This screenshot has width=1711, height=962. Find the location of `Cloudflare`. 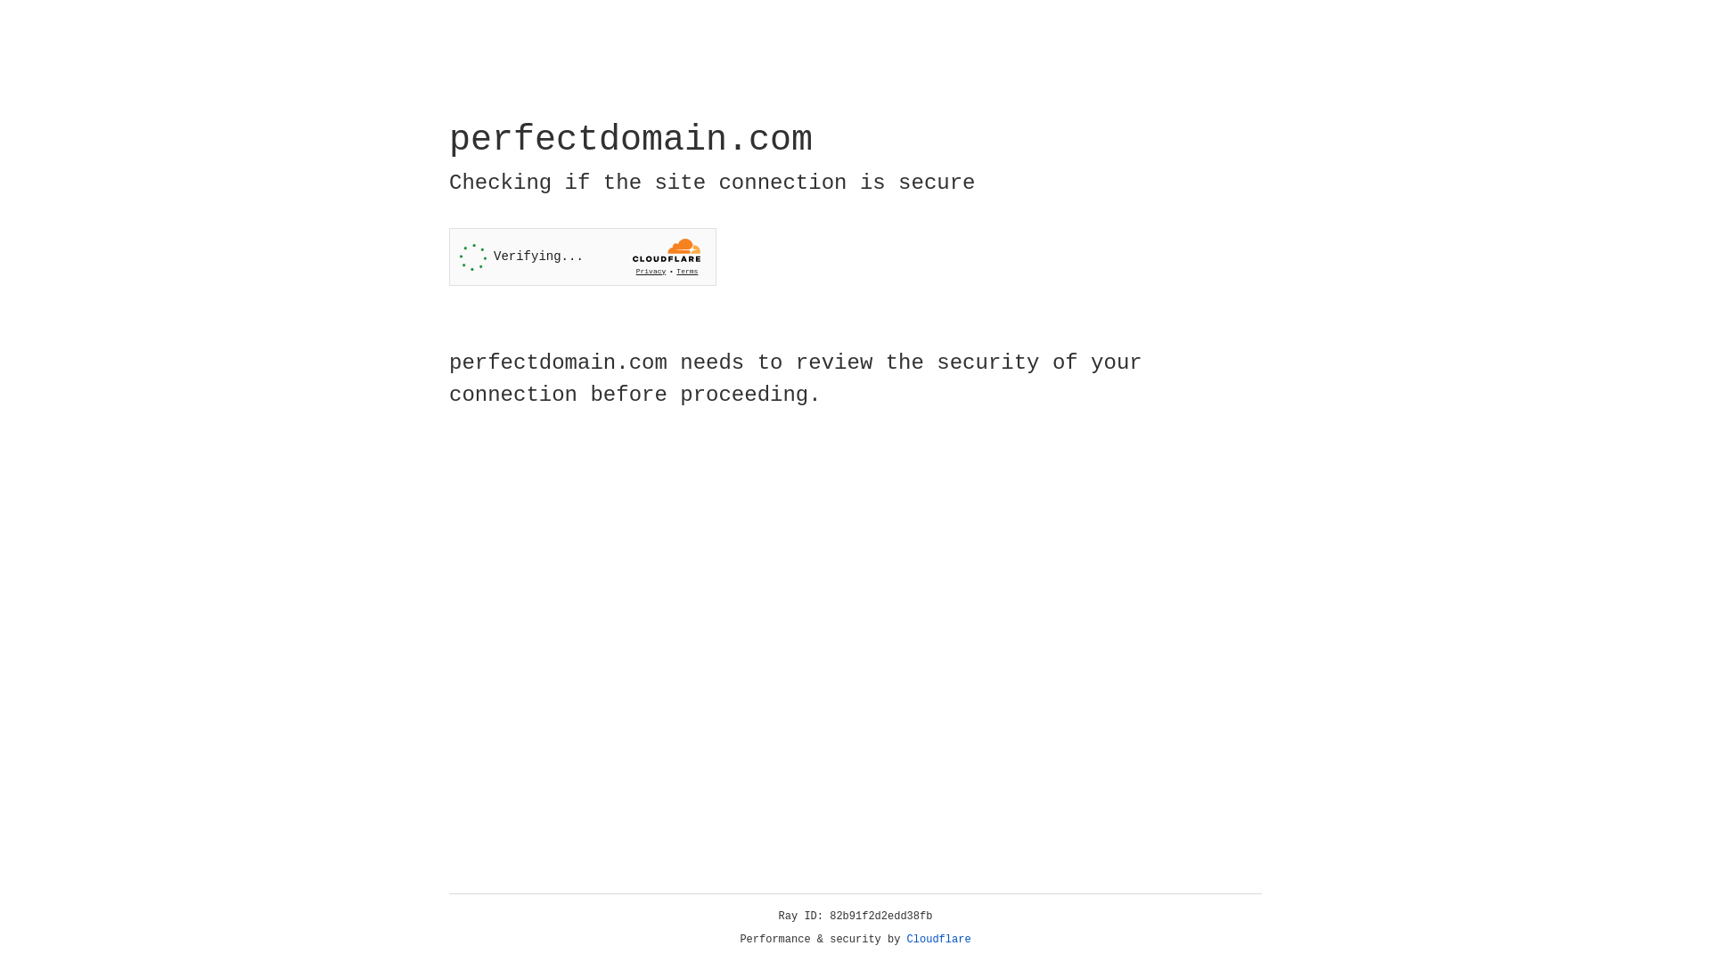

Cloudflare is located at coordinates (939, 940).